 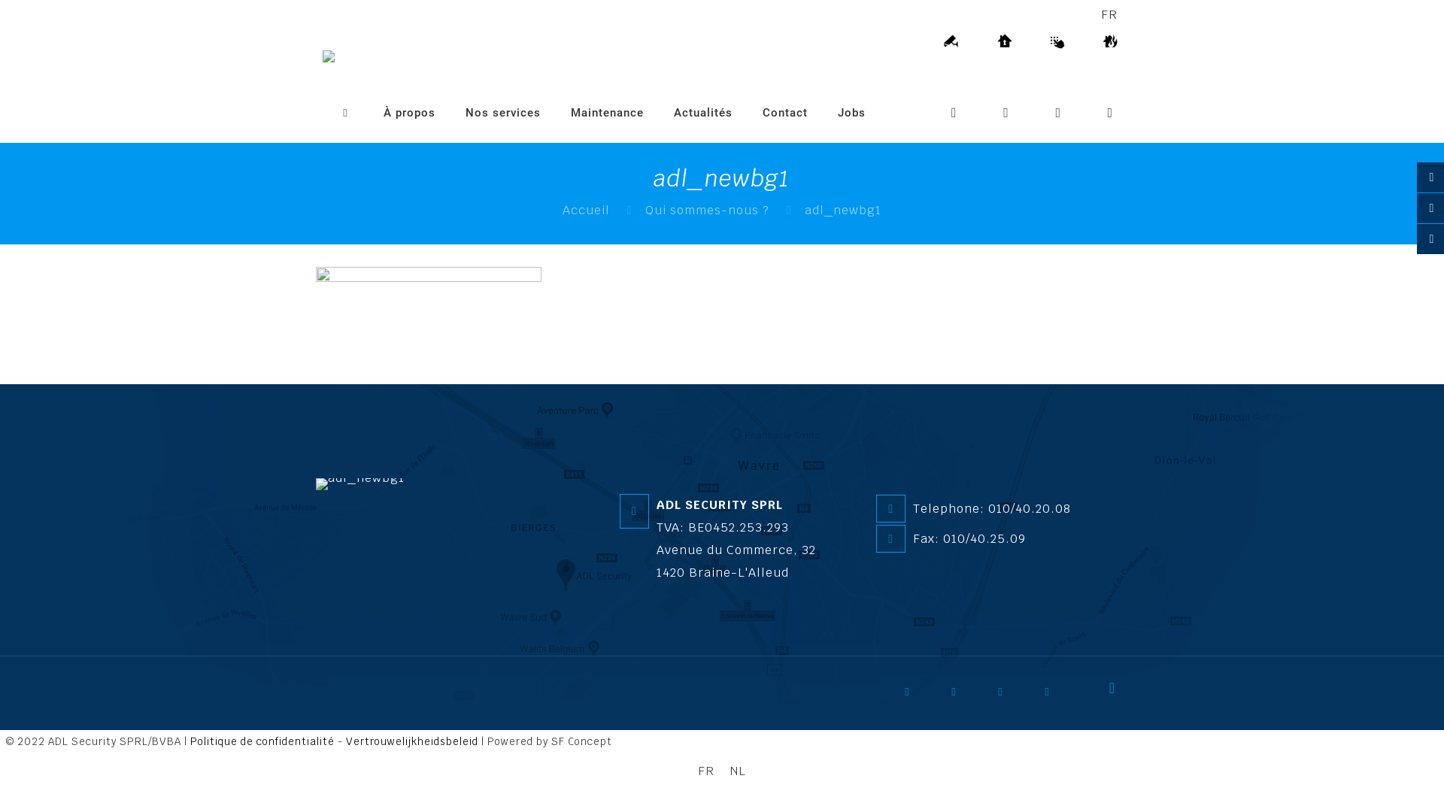 I want to click on Instagram, so click(x=1057, y=697).